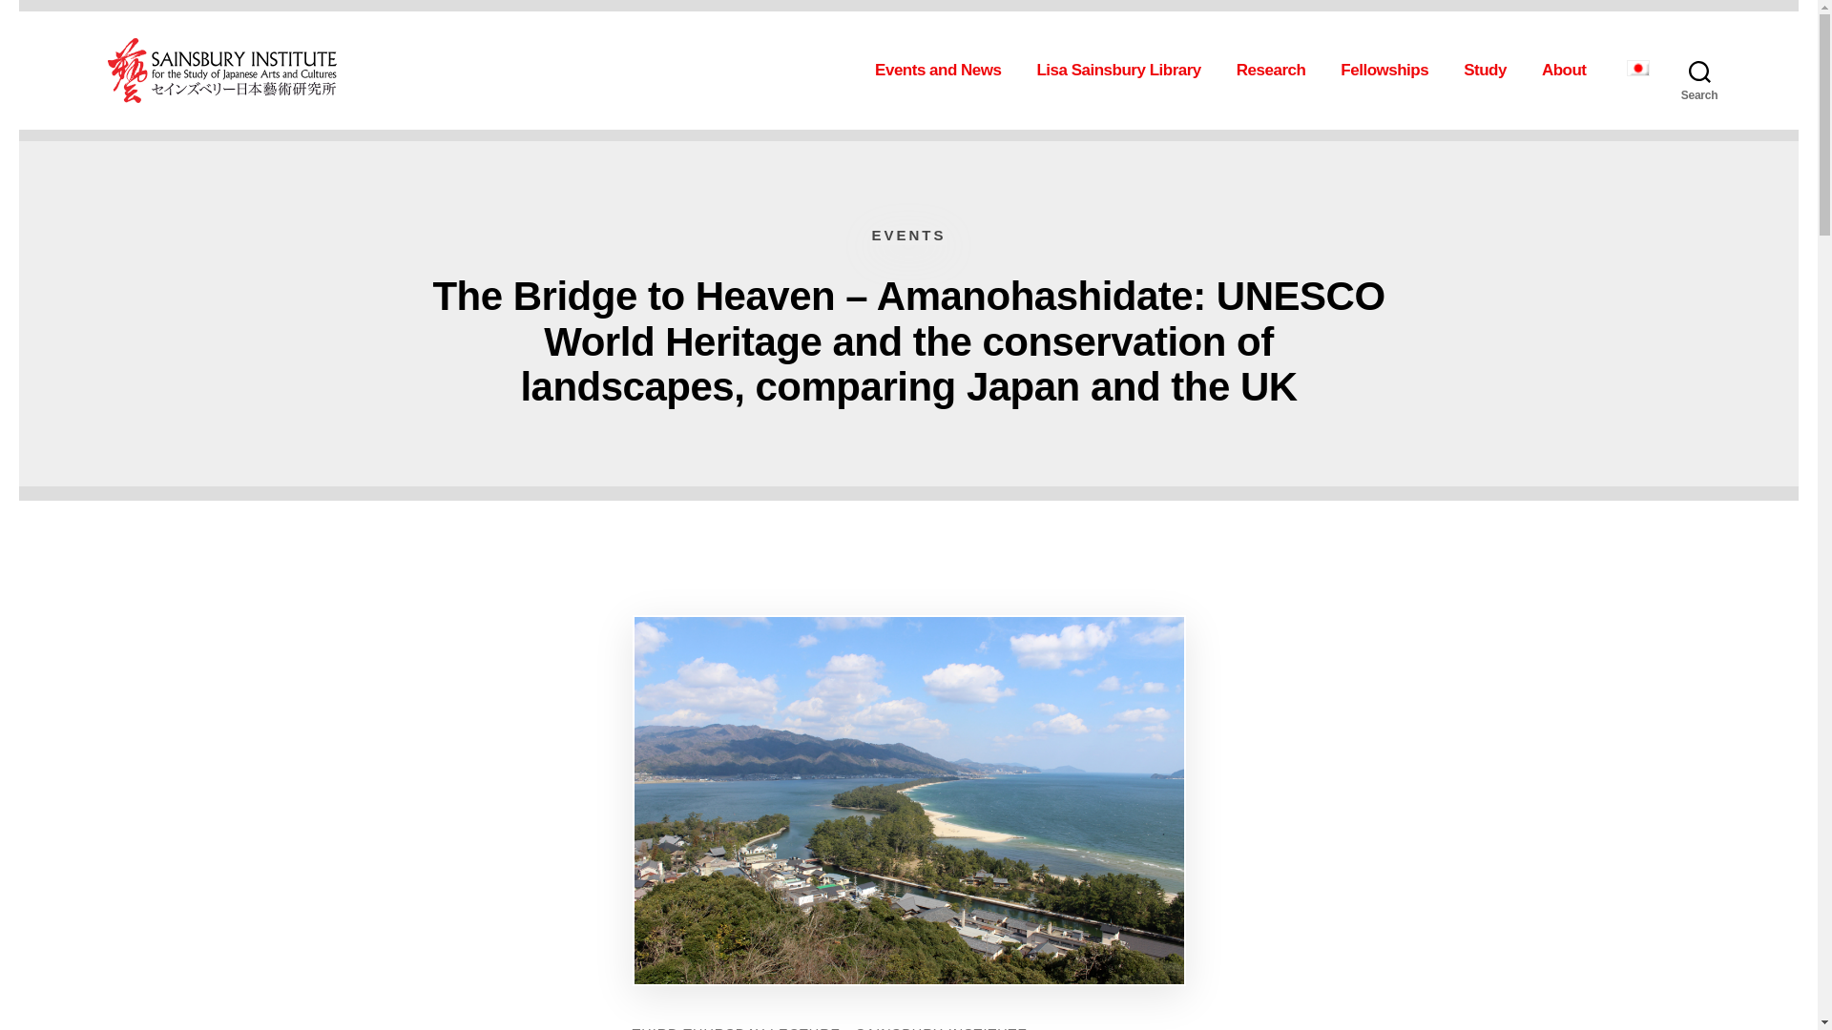 The image size is (1832, 1030). I want to click on Fellowships, so click(1390, 71).